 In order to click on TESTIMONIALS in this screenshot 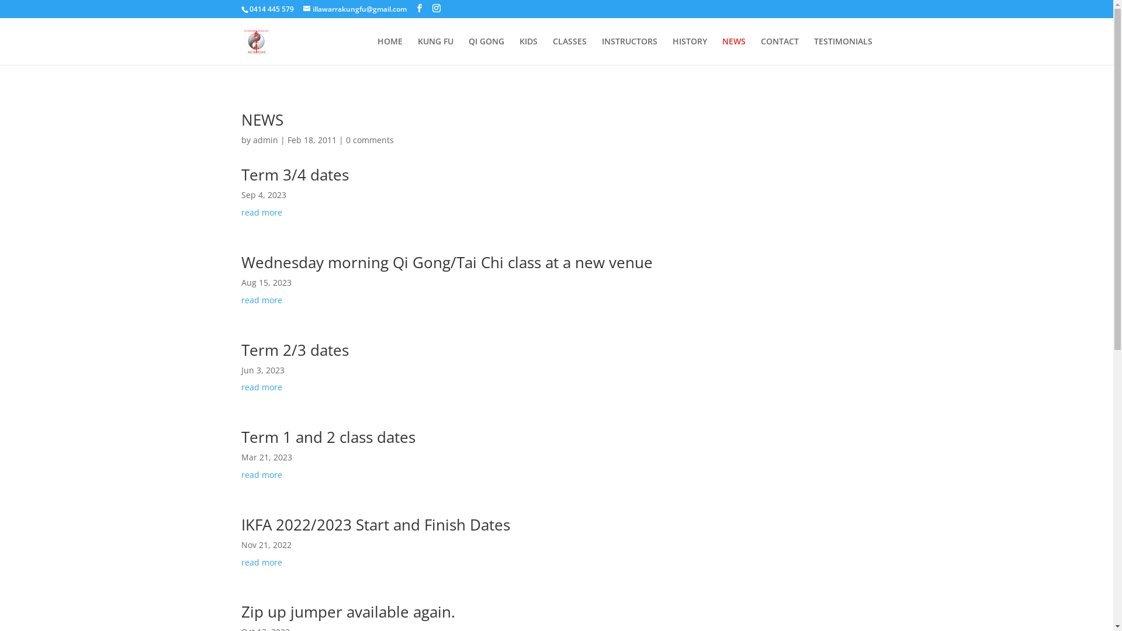, I will do `click(843, 51)`.